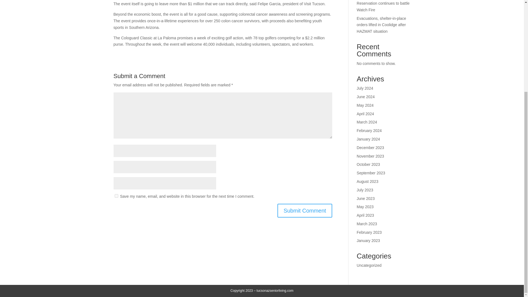  I want to click on August 2023, so click(367, 182).